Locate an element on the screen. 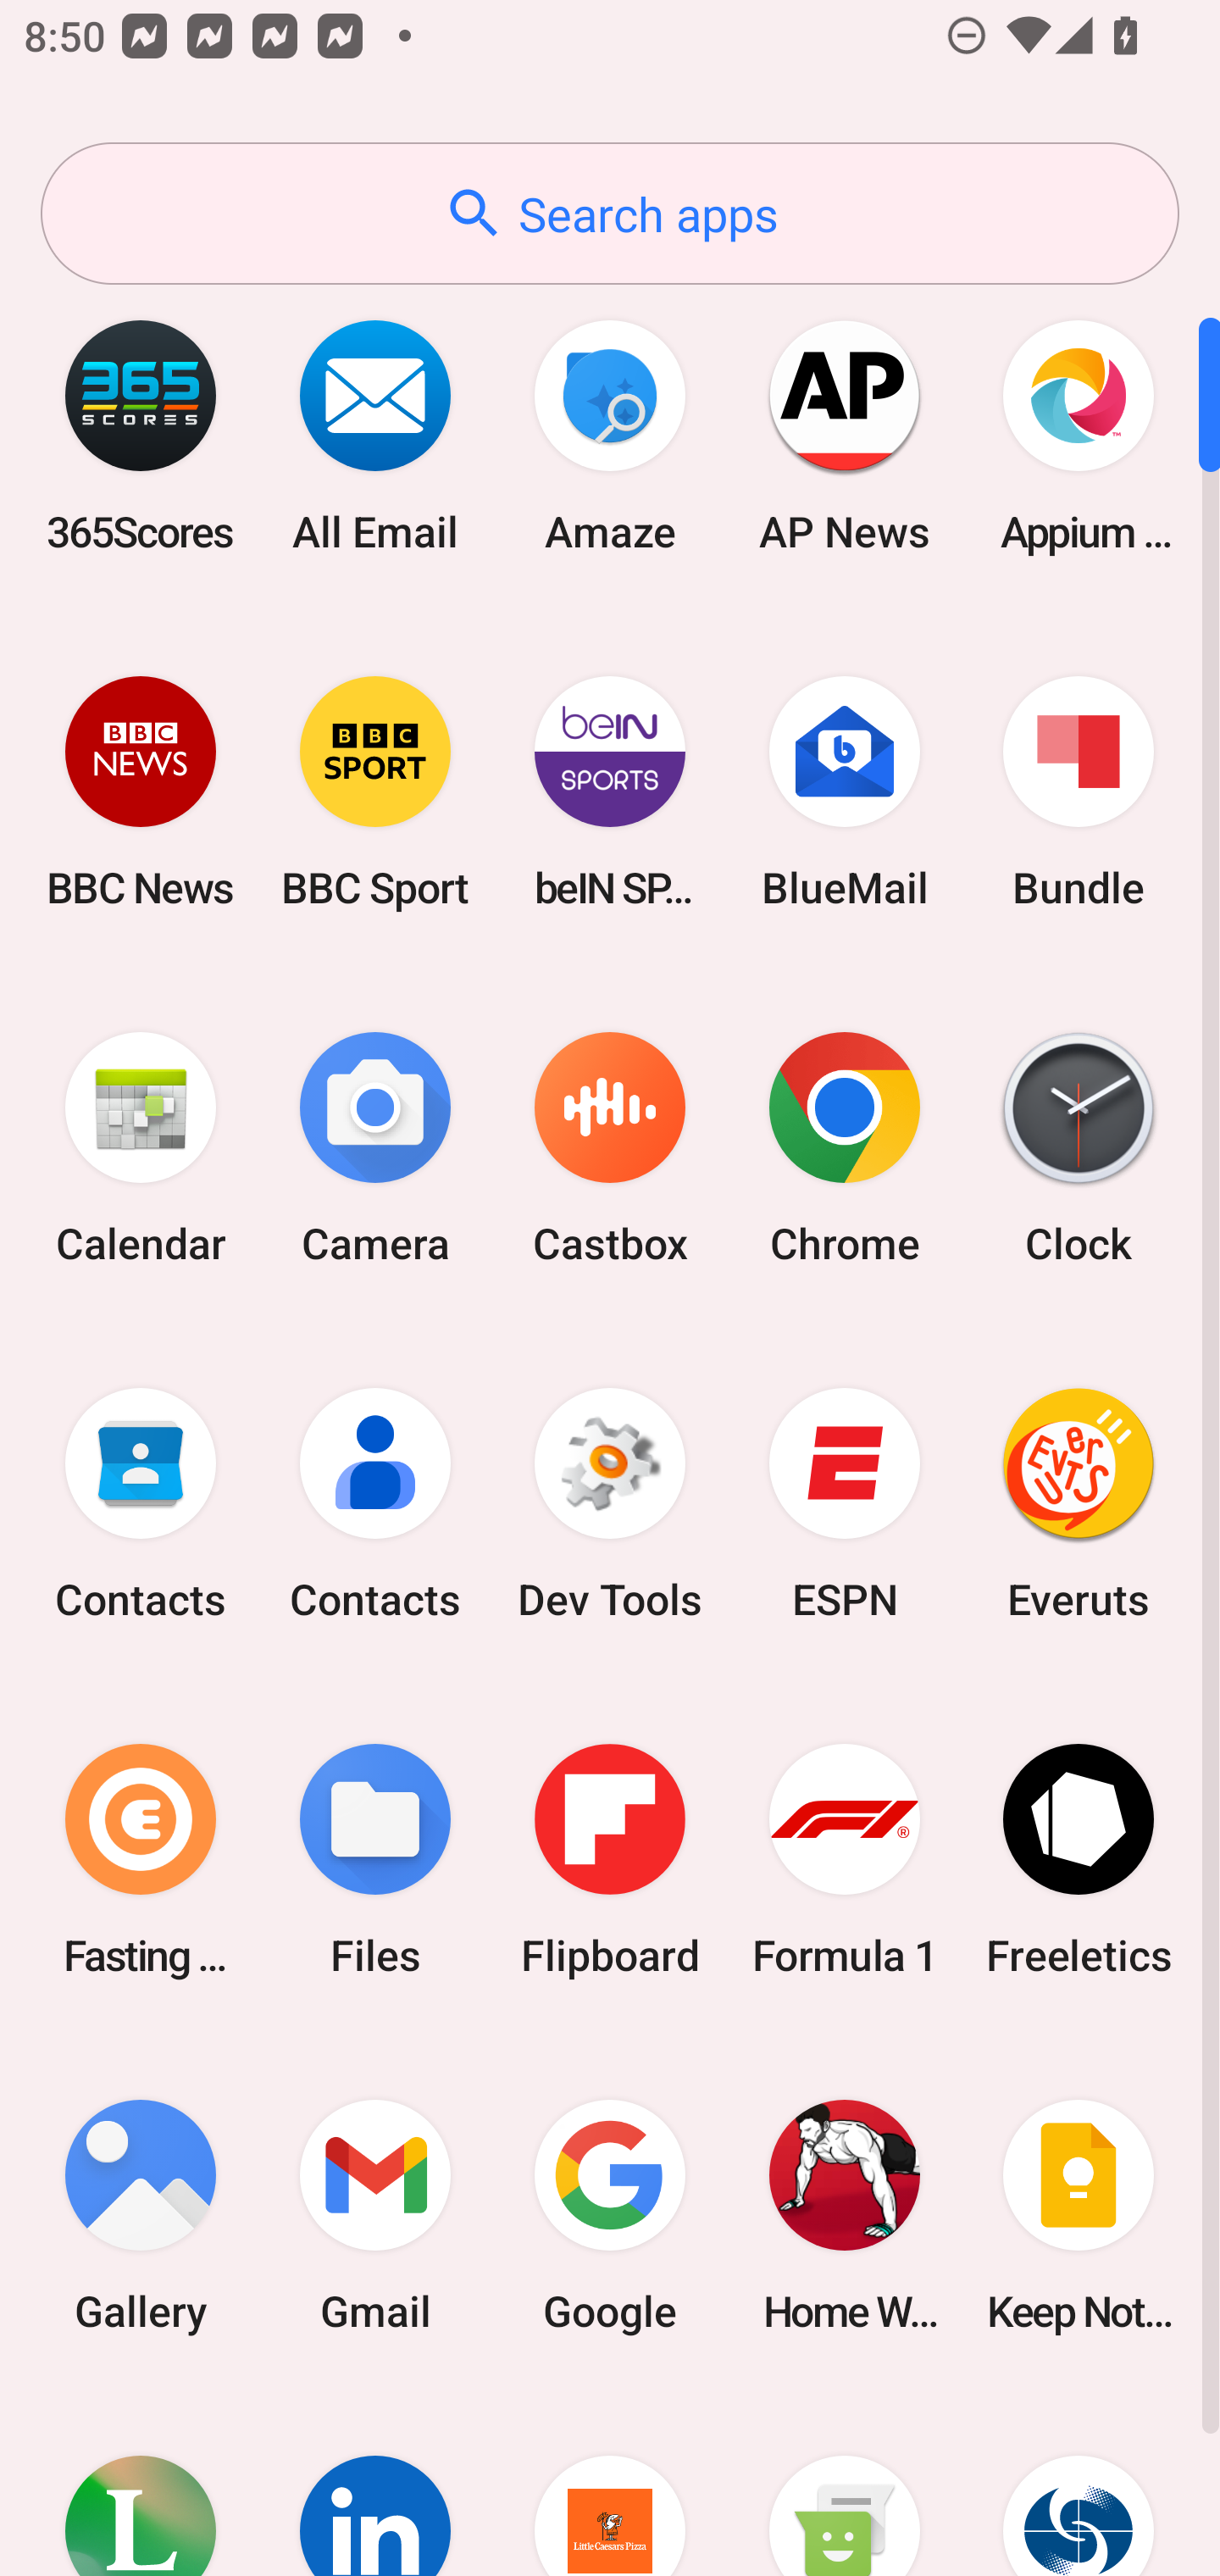  Google is located at coordinates (610, 2215).